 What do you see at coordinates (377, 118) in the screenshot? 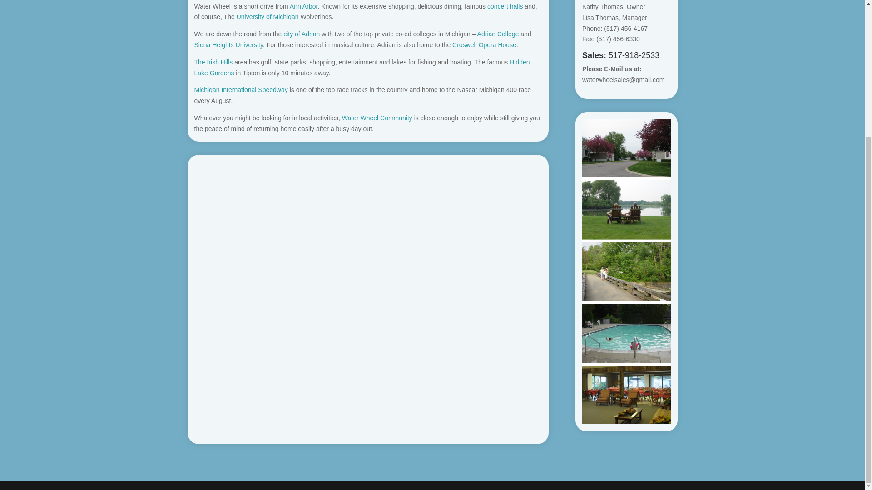
I see `Water Wheel Community` at bounding box center [377, 118].